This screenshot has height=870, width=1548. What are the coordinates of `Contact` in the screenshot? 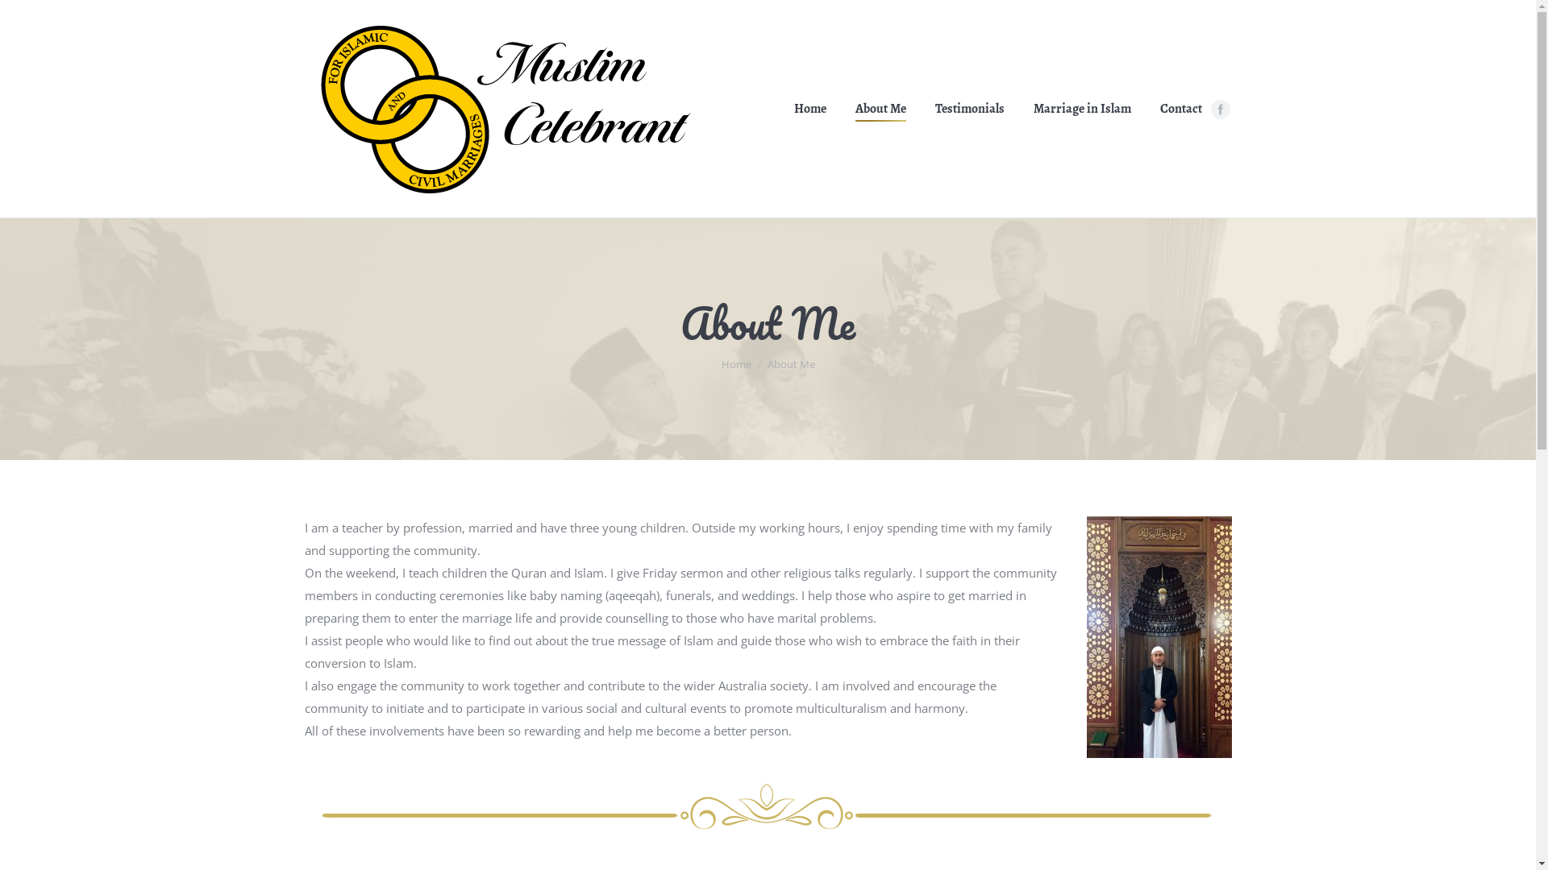 It's located at (1180, 109).